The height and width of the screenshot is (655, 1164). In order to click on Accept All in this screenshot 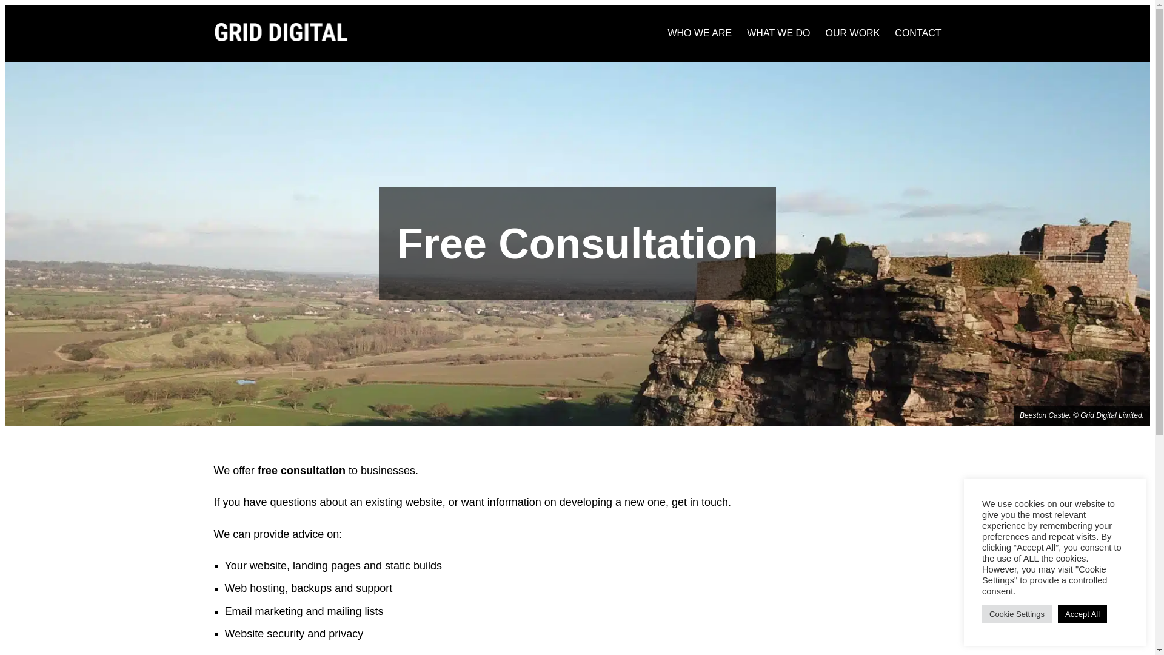, I will do `click(1082, 614)`.